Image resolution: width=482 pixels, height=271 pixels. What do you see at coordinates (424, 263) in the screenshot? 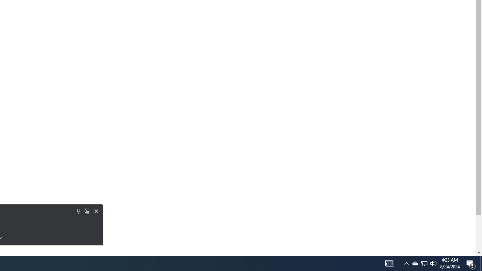
I see `User Promoted Notification Area` at bounding box center [424, 263].